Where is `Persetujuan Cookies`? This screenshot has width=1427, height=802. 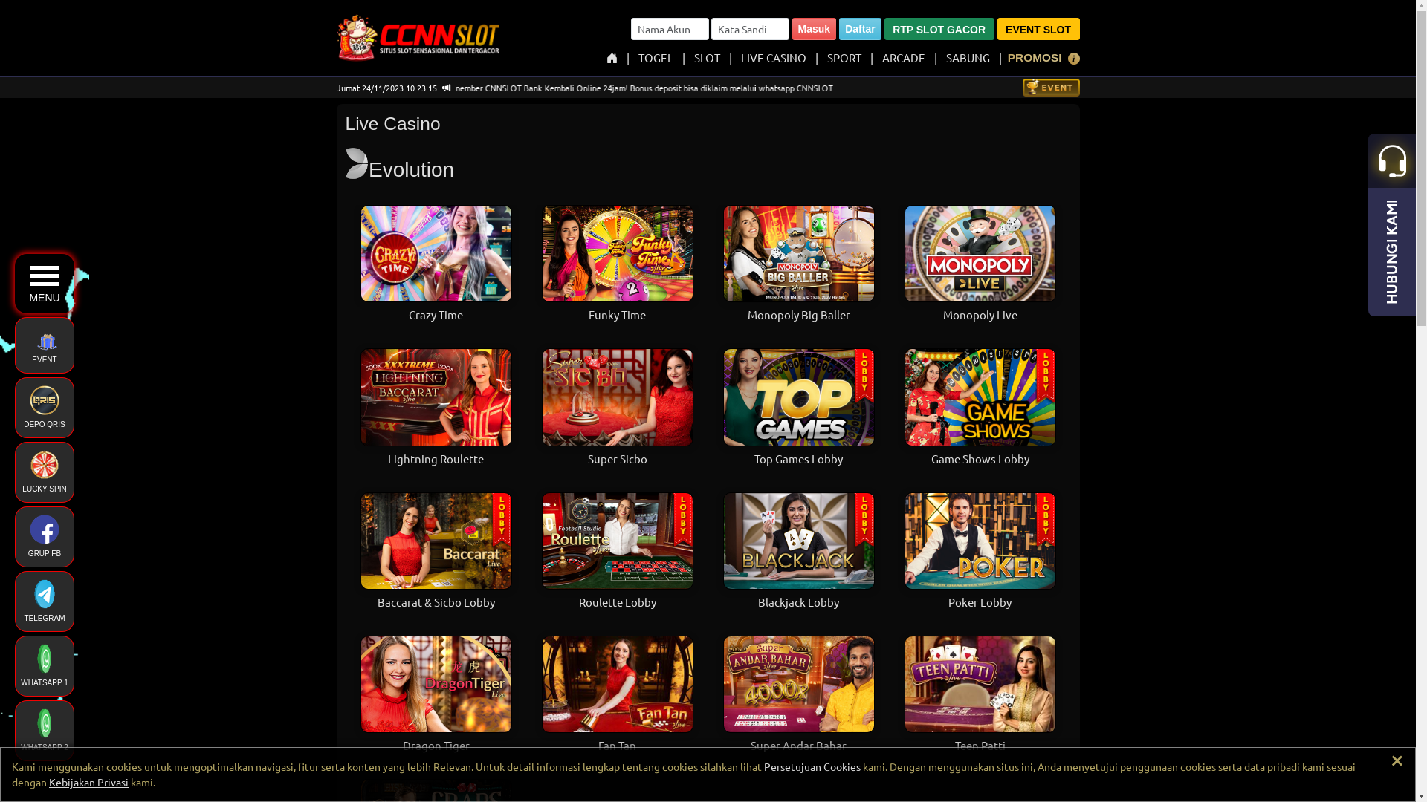 Persetujuan Cookies is located at coordinates (812, 766).